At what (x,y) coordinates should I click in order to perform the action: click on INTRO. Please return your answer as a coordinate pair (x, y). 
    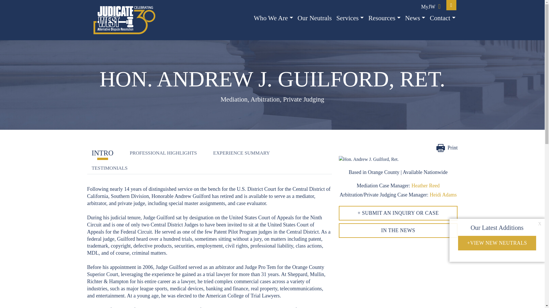
    Looking at the image, I should click on (102, 153).